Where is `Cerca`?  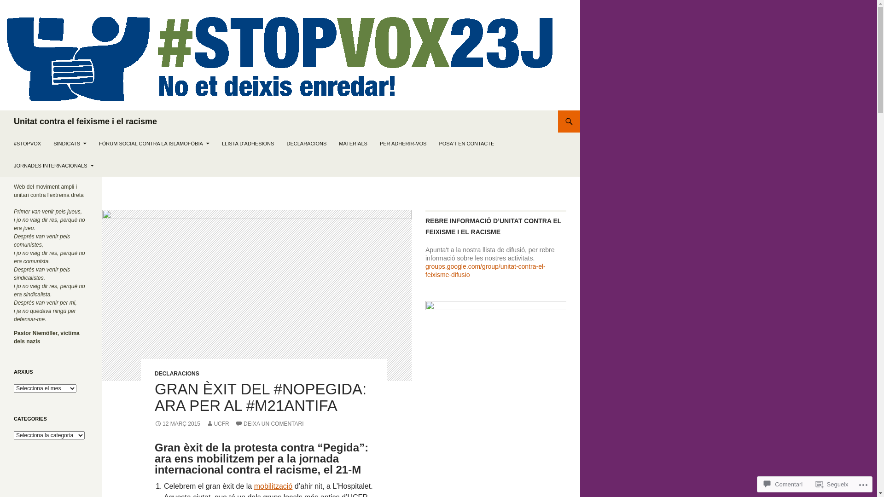 Cerca is located at coordinates (2, 110).